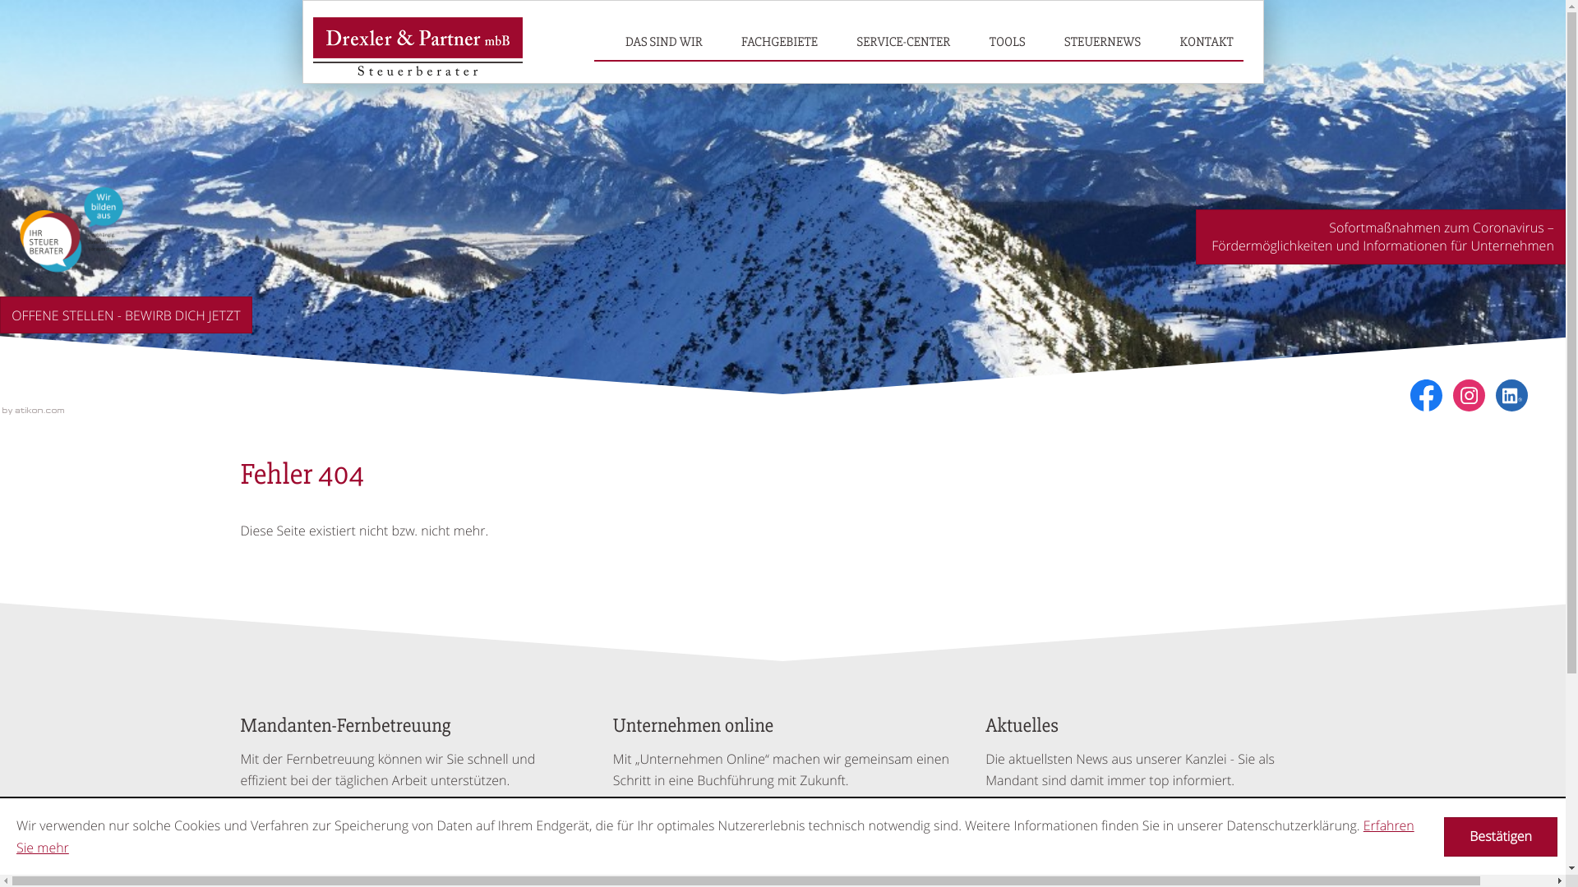 The height and width of the screenshot is (887, 1578). What do you see at coordinates (33, 411) in the screenshot?
I see `Kanzleimarketing (Neues Fenster)` at bounding box center [33, 411].